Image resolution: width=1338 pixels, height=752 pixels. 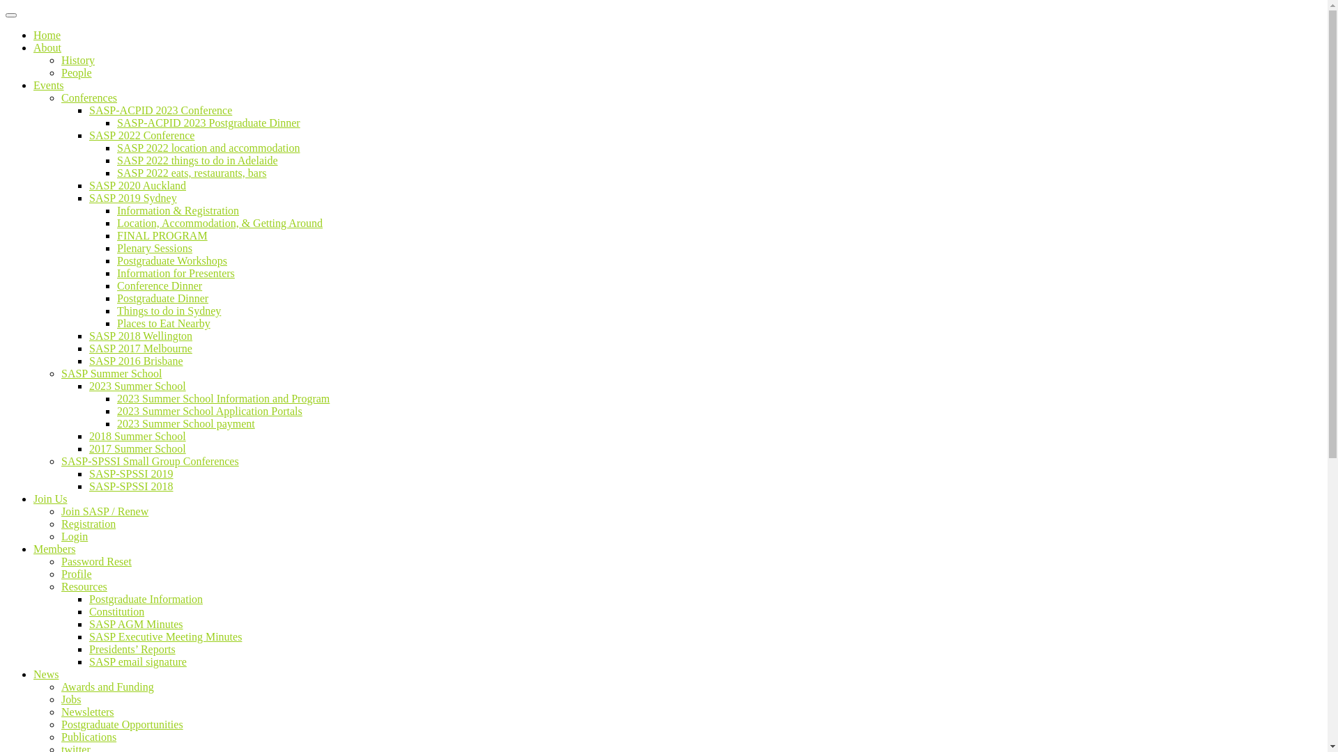 I want to click on Skip to content, so click(x=6, y=6).